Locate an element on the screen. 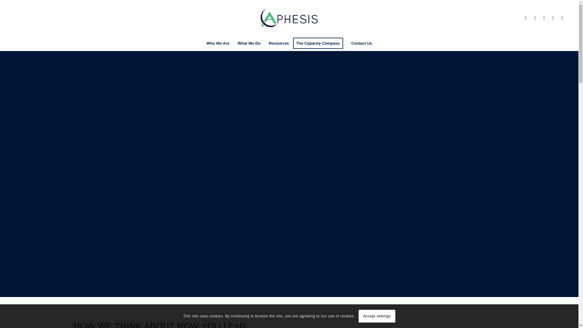  Youtube is located at coordinates (562, 18).